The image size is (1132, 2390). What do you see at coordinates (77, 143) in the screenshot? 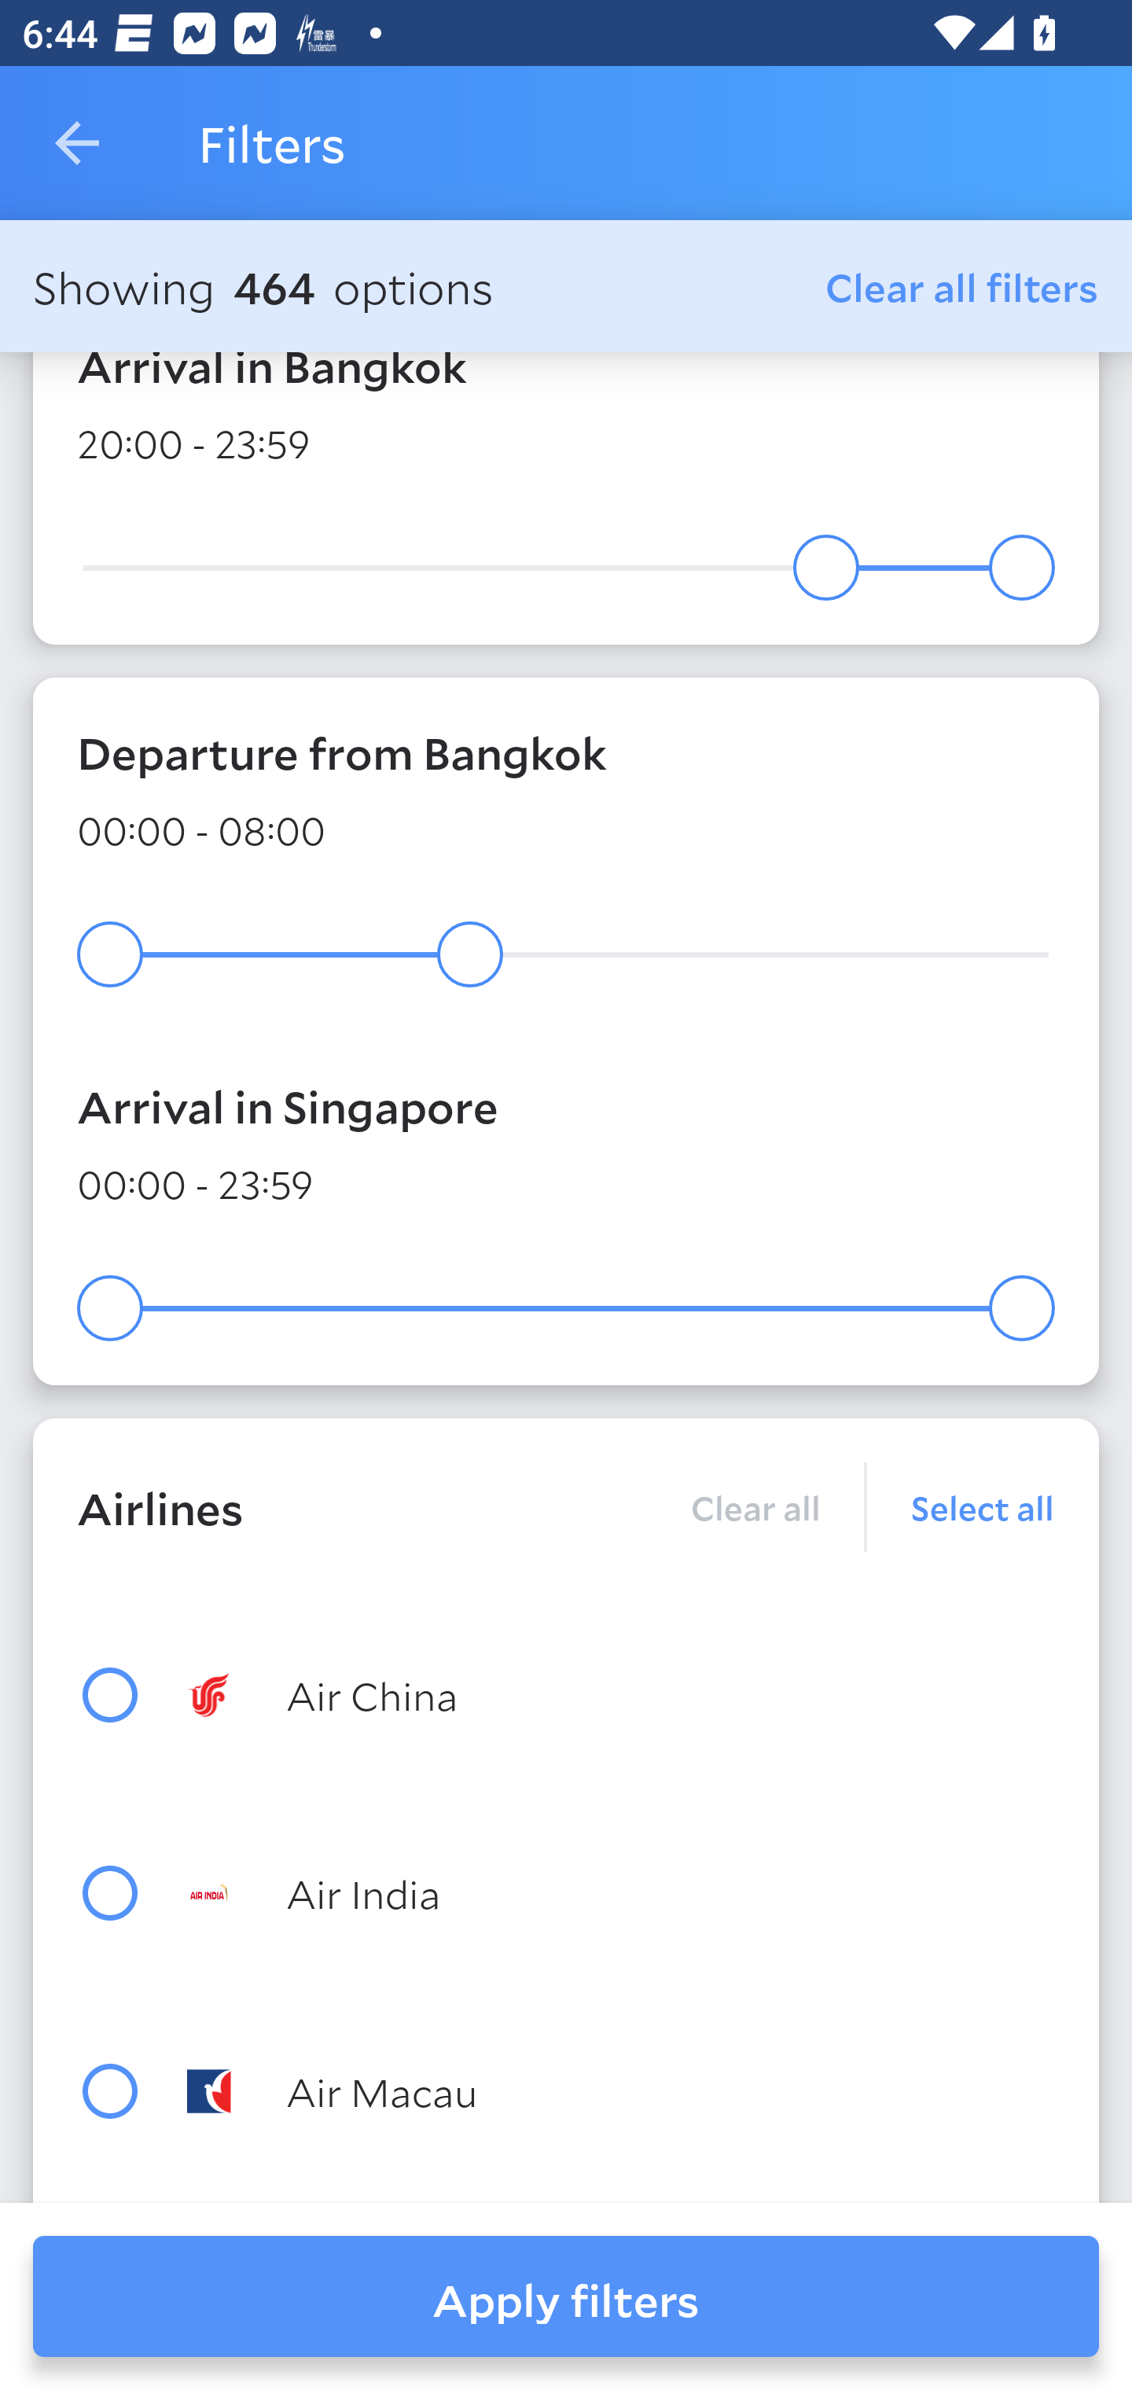
I see `Navigate up` at bounding box center [77, 143].